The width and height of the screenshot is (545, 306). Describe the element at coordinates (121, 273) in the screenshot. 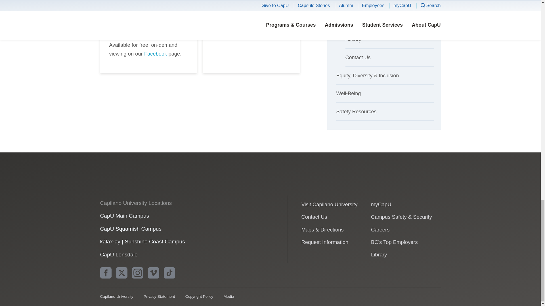

I see `CapU Twitter` at that location.